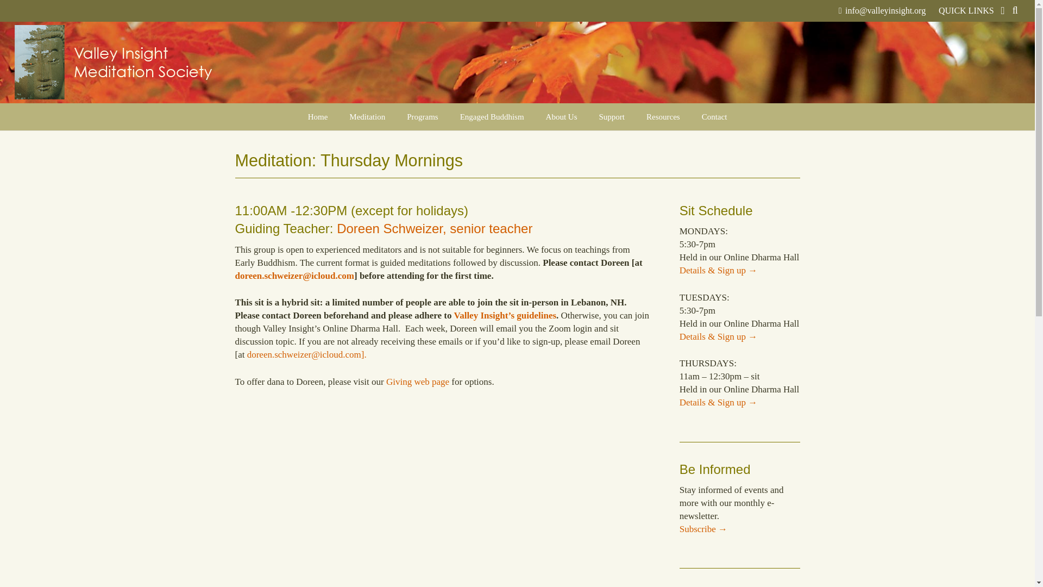 The width and height of the screenshot is (1043, 587). I want to click on Meditation, so click(367, 116).